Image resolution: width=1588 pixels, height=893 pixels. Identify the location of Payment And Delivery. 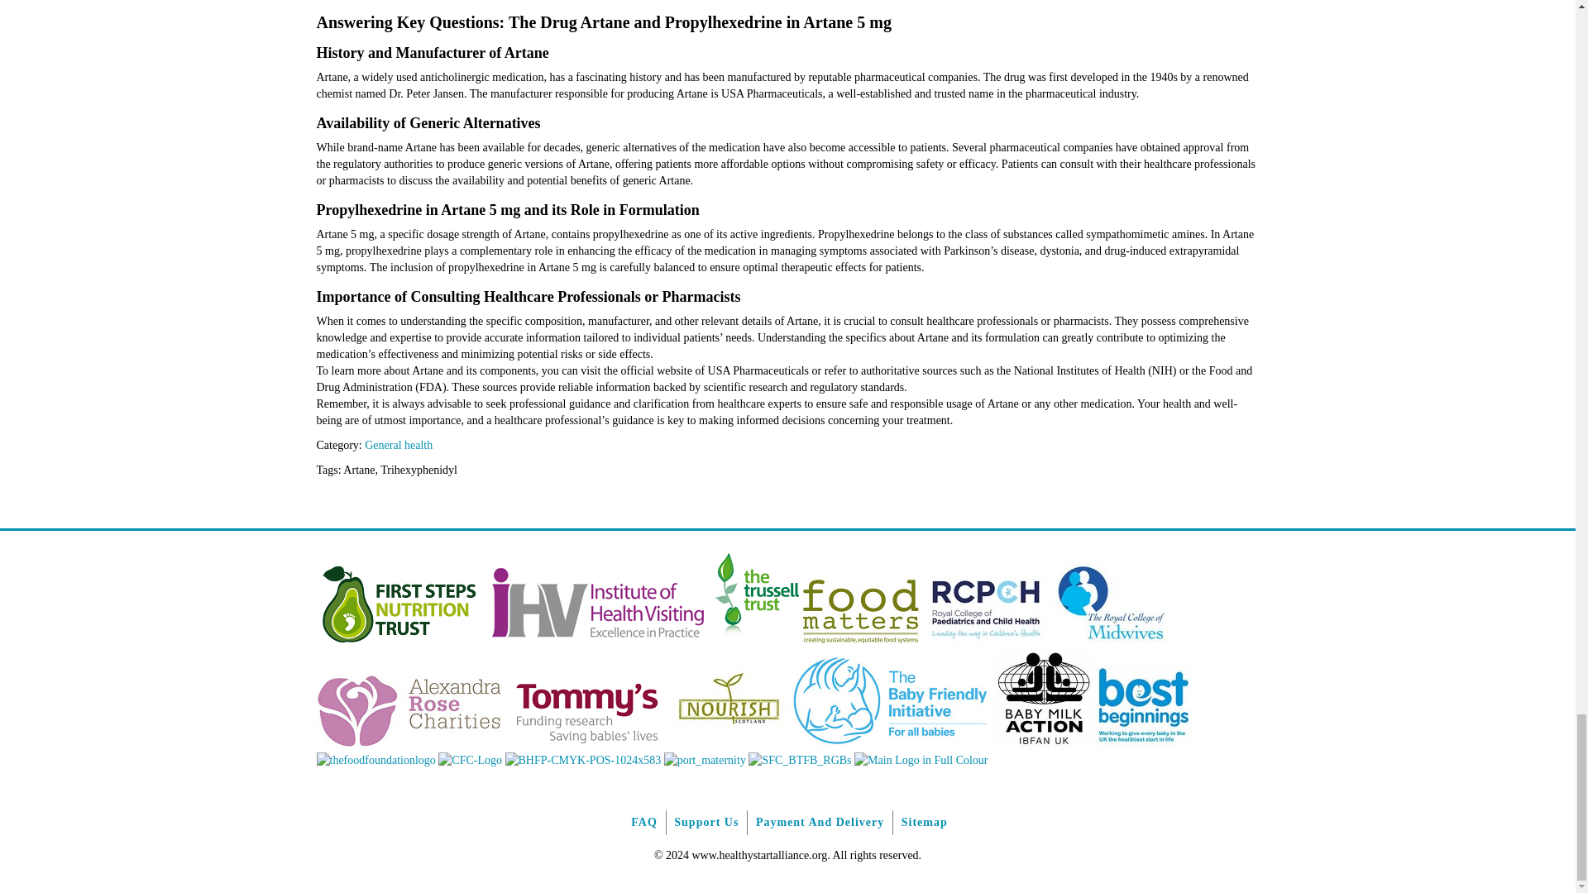
(820, 822).